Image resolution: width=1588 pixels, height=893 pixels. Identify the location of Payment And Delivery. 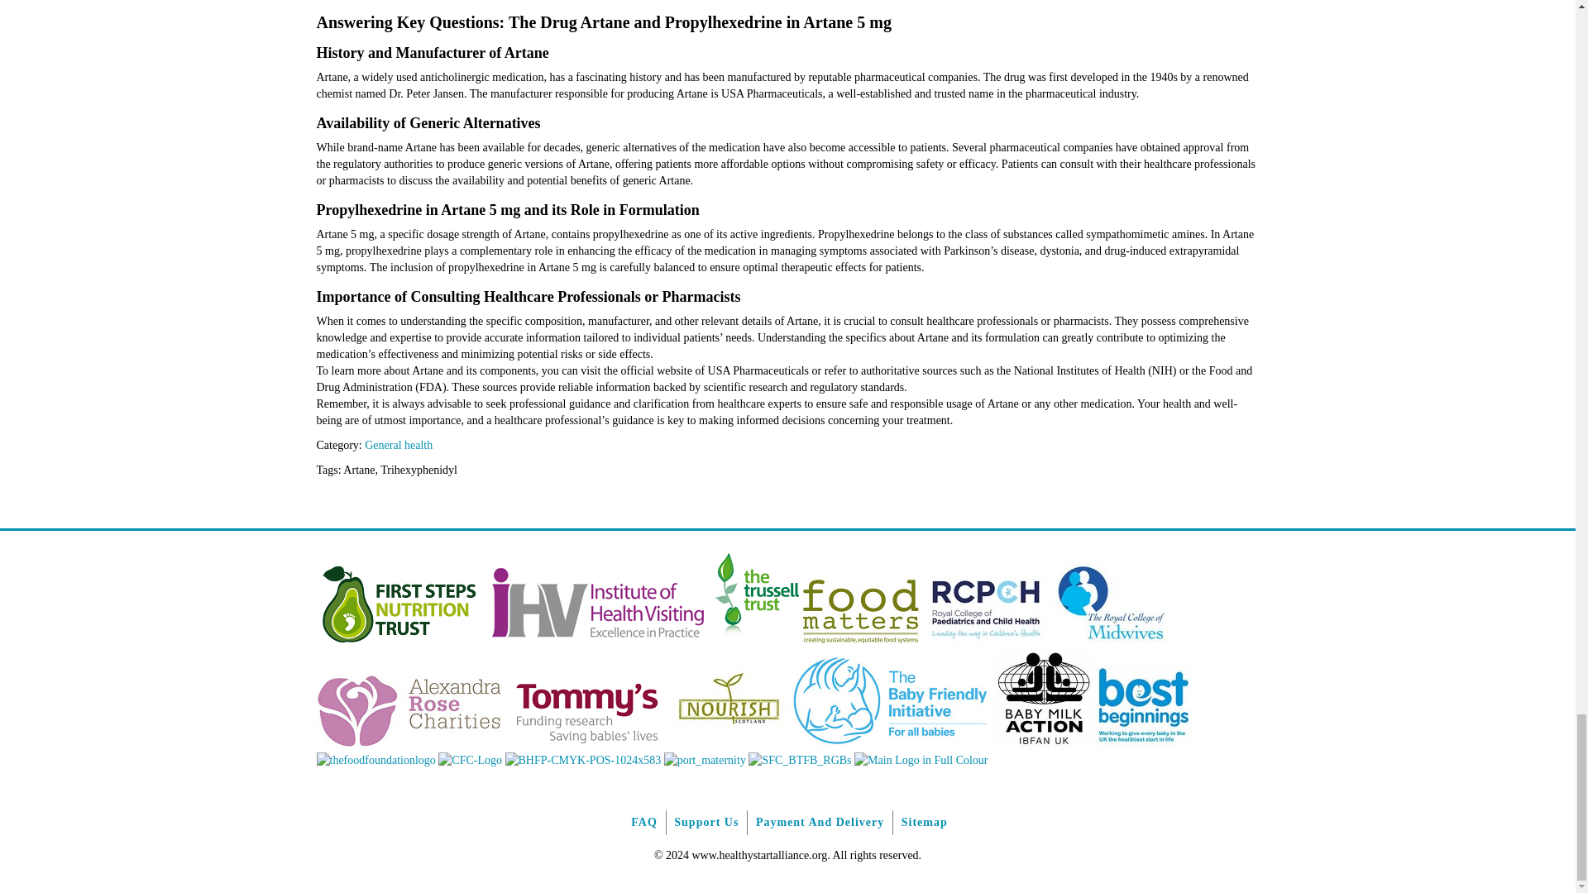
(820, 822).